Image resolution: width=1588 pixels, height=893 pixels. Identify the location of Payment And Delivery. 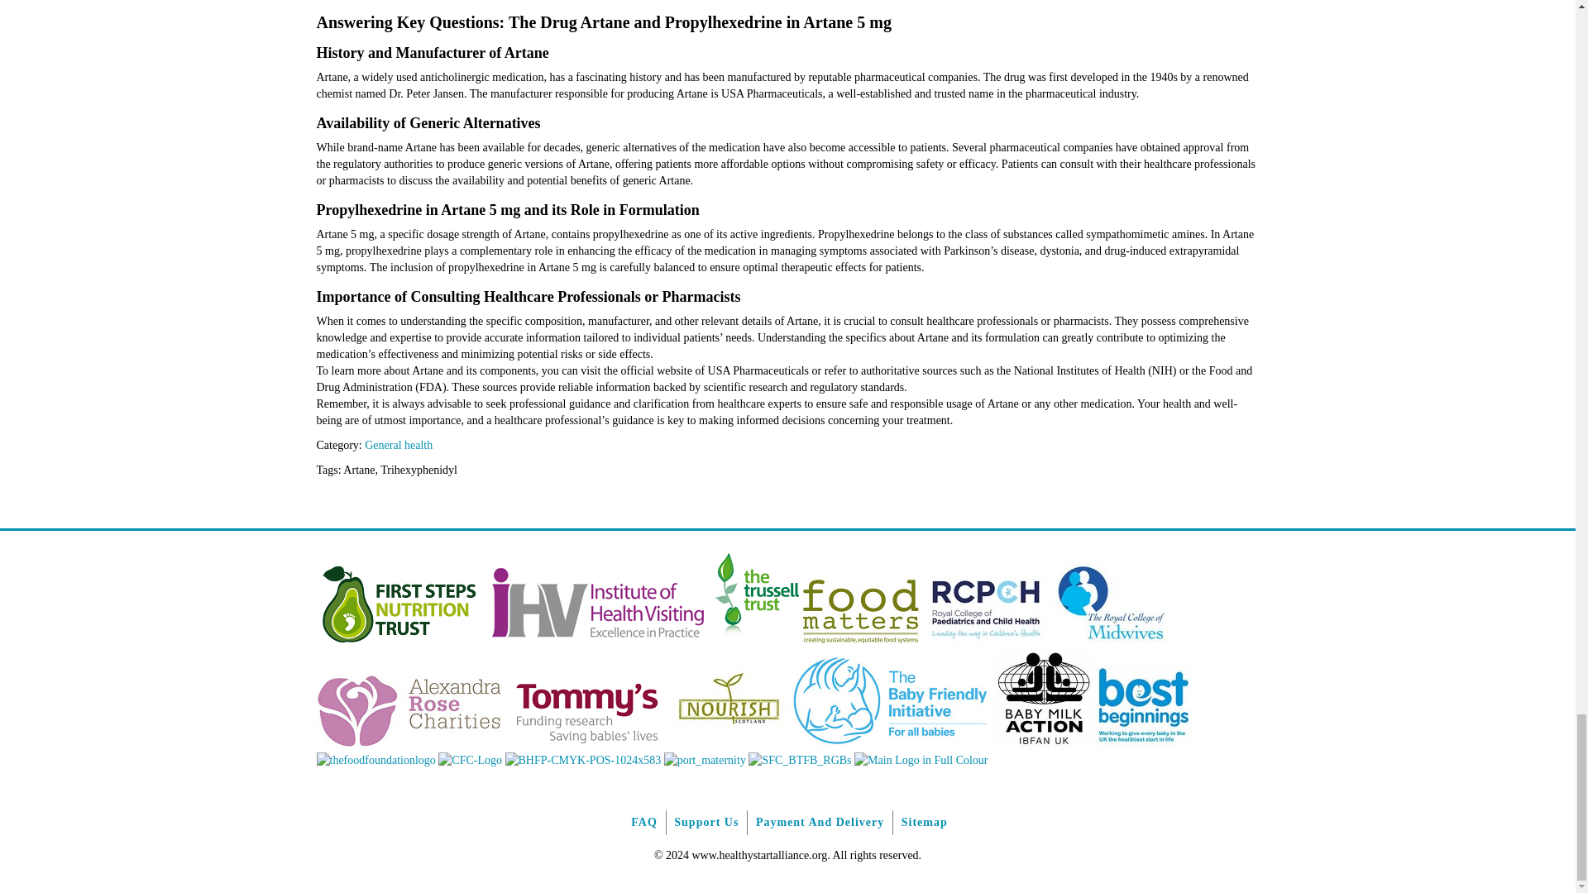
(820, 822).